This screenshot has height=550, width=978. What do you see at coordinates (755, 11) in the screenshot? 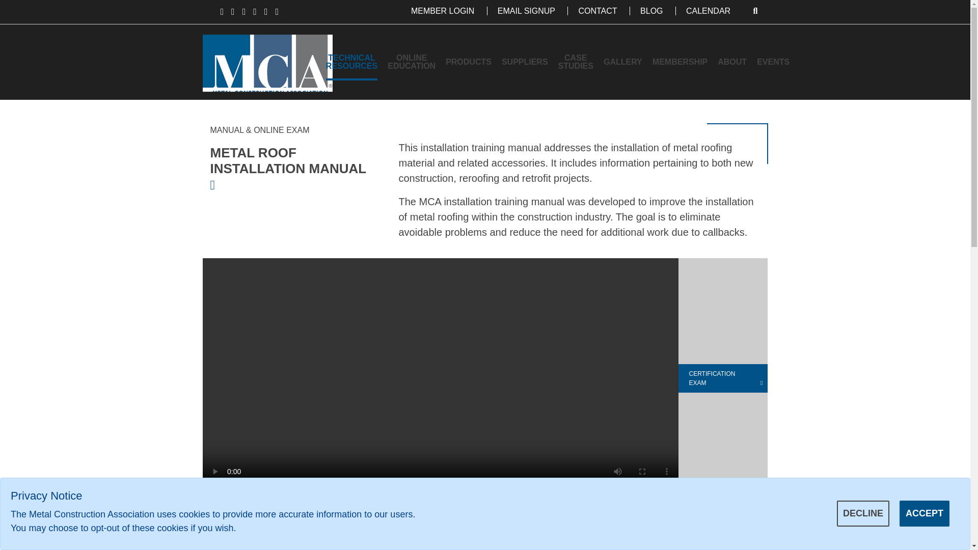
I see `Search` at bounding box center [755, 11].